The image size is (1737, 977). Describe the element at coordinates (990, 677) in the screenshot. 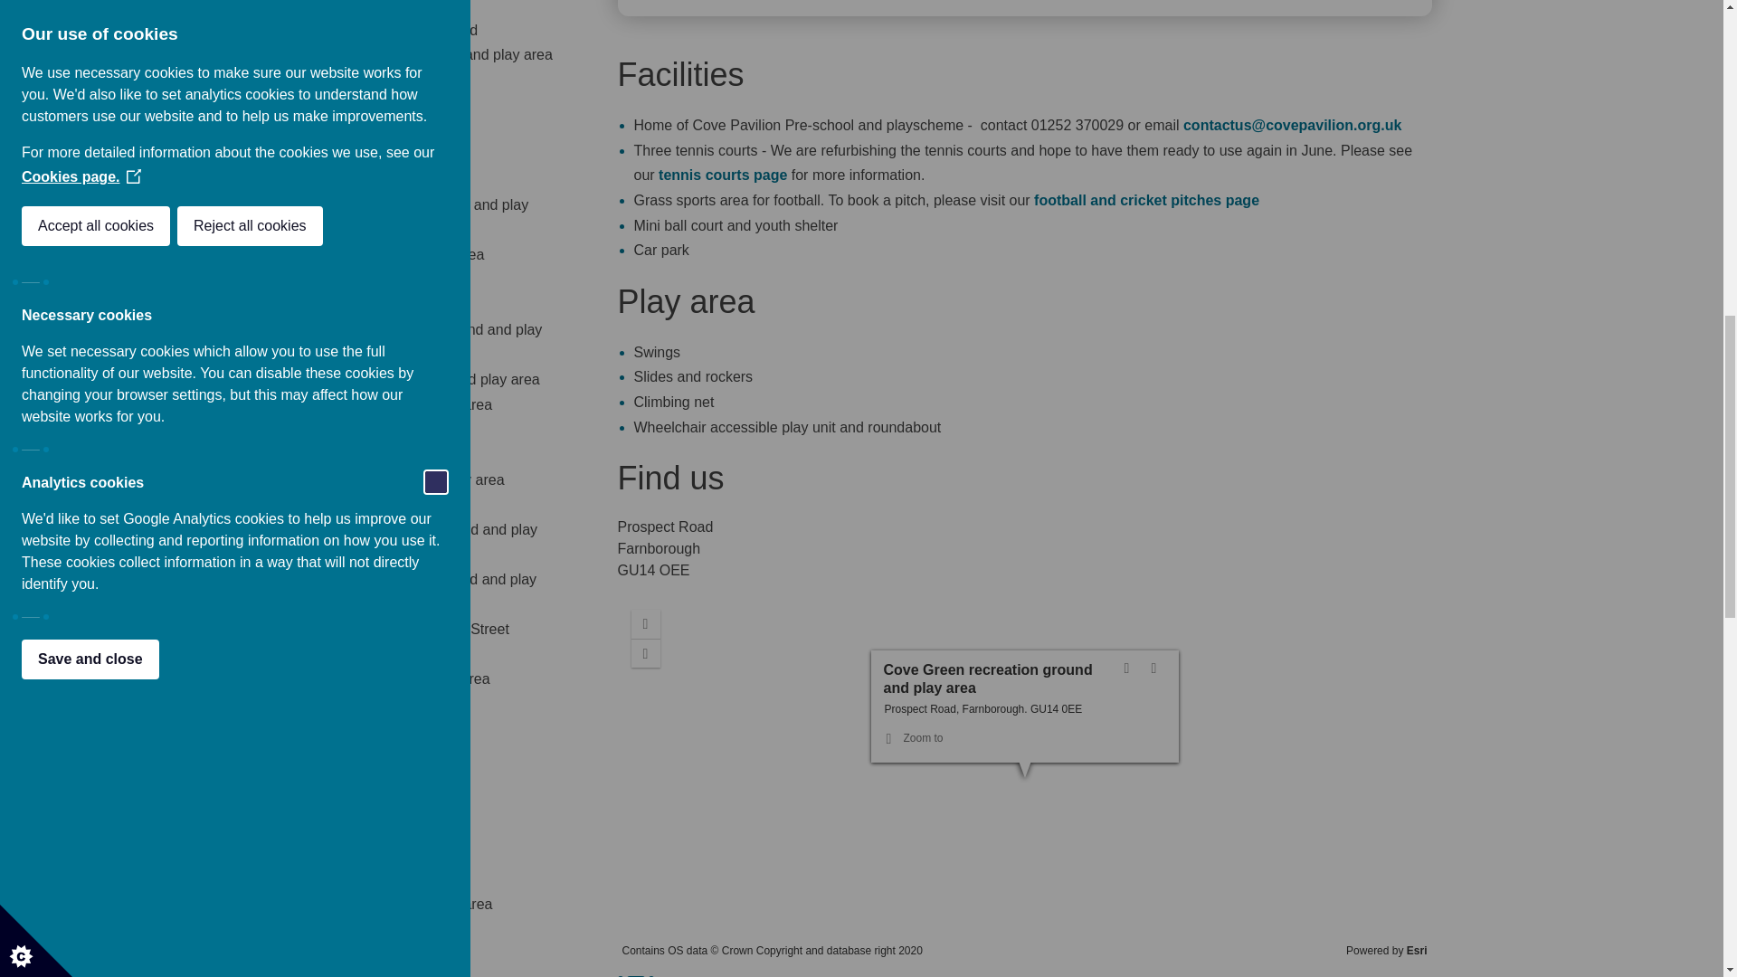

I see `Collapse` at that location.